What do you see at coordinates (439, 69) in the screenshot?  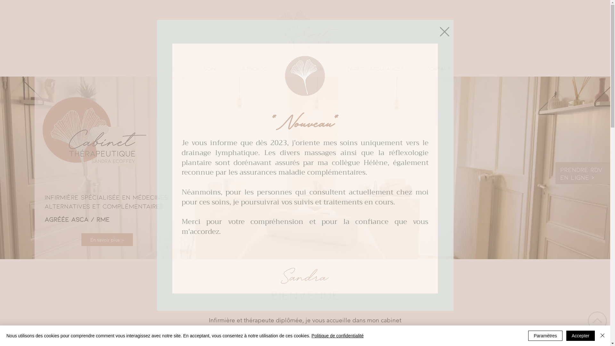 I see `CONTACT` at bounding box center [439, 69].